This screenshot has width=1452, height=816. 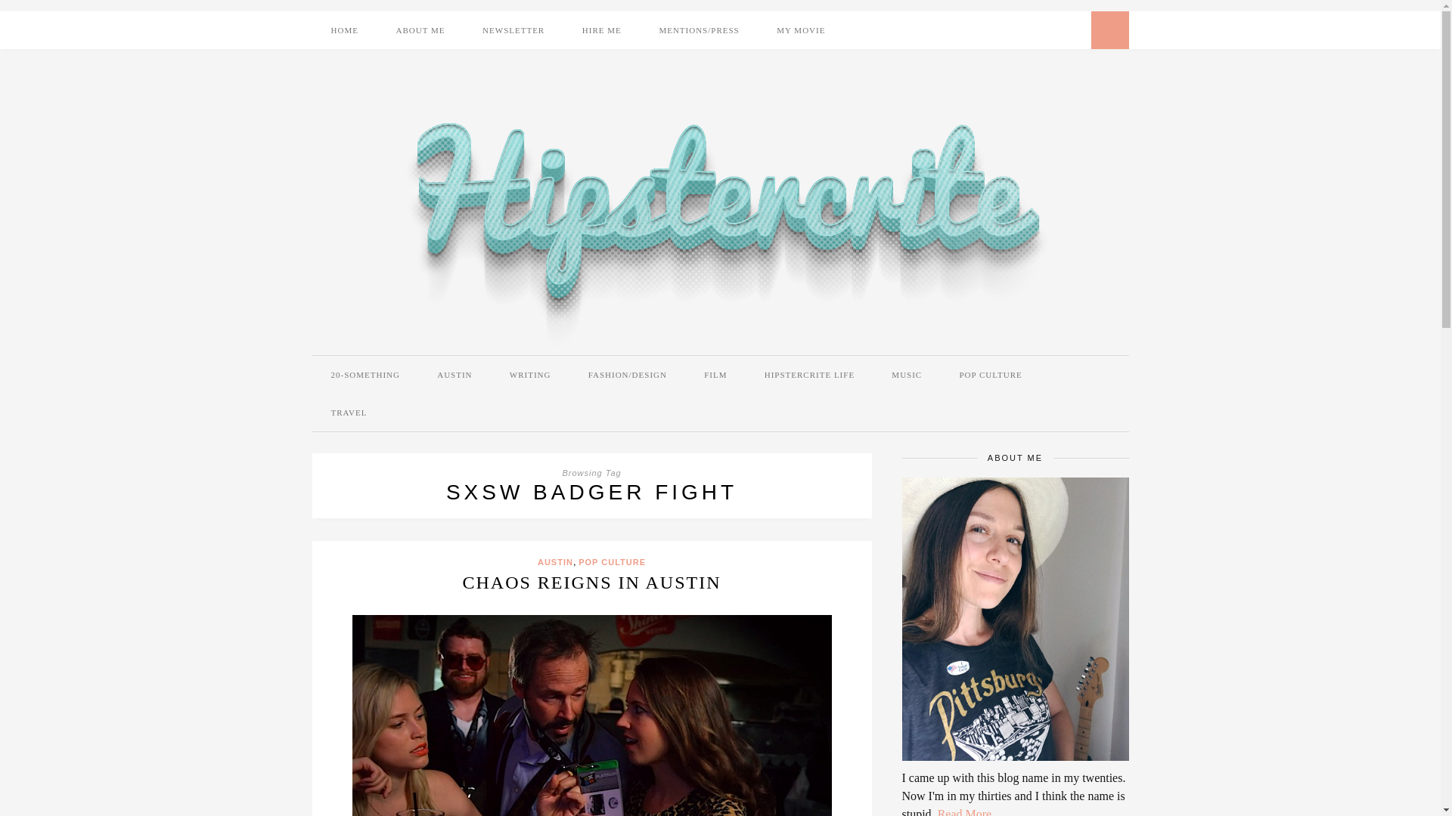 What do you see at coordinates (349, 413) in the screenshot?
I see `TRAVEL` at bounding box center [349, 413].